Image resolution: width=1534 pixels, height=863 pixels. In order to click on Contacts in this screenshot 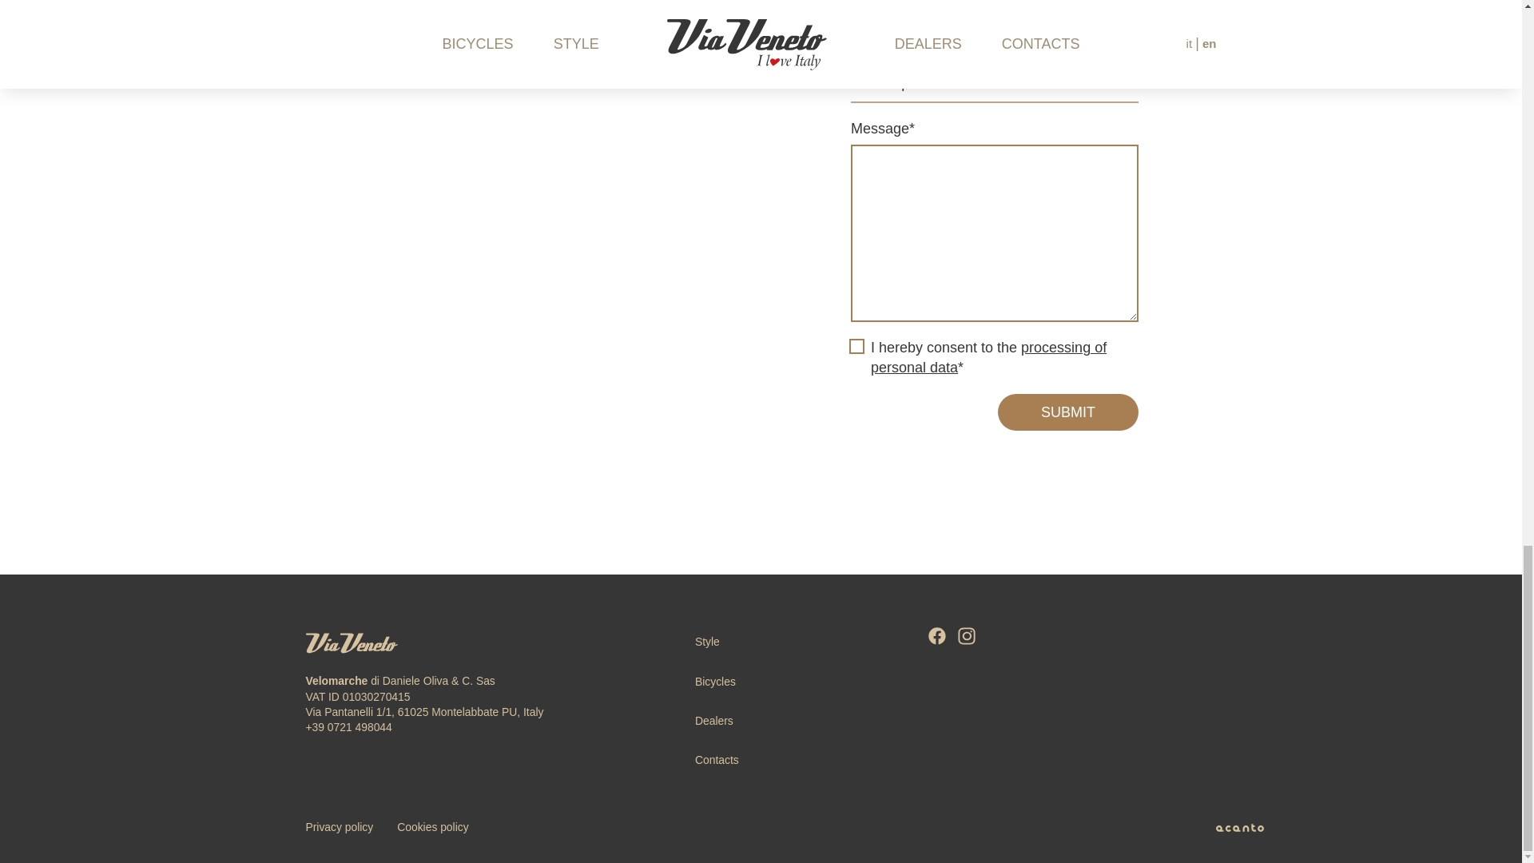, I will do `click(717, 759)`.